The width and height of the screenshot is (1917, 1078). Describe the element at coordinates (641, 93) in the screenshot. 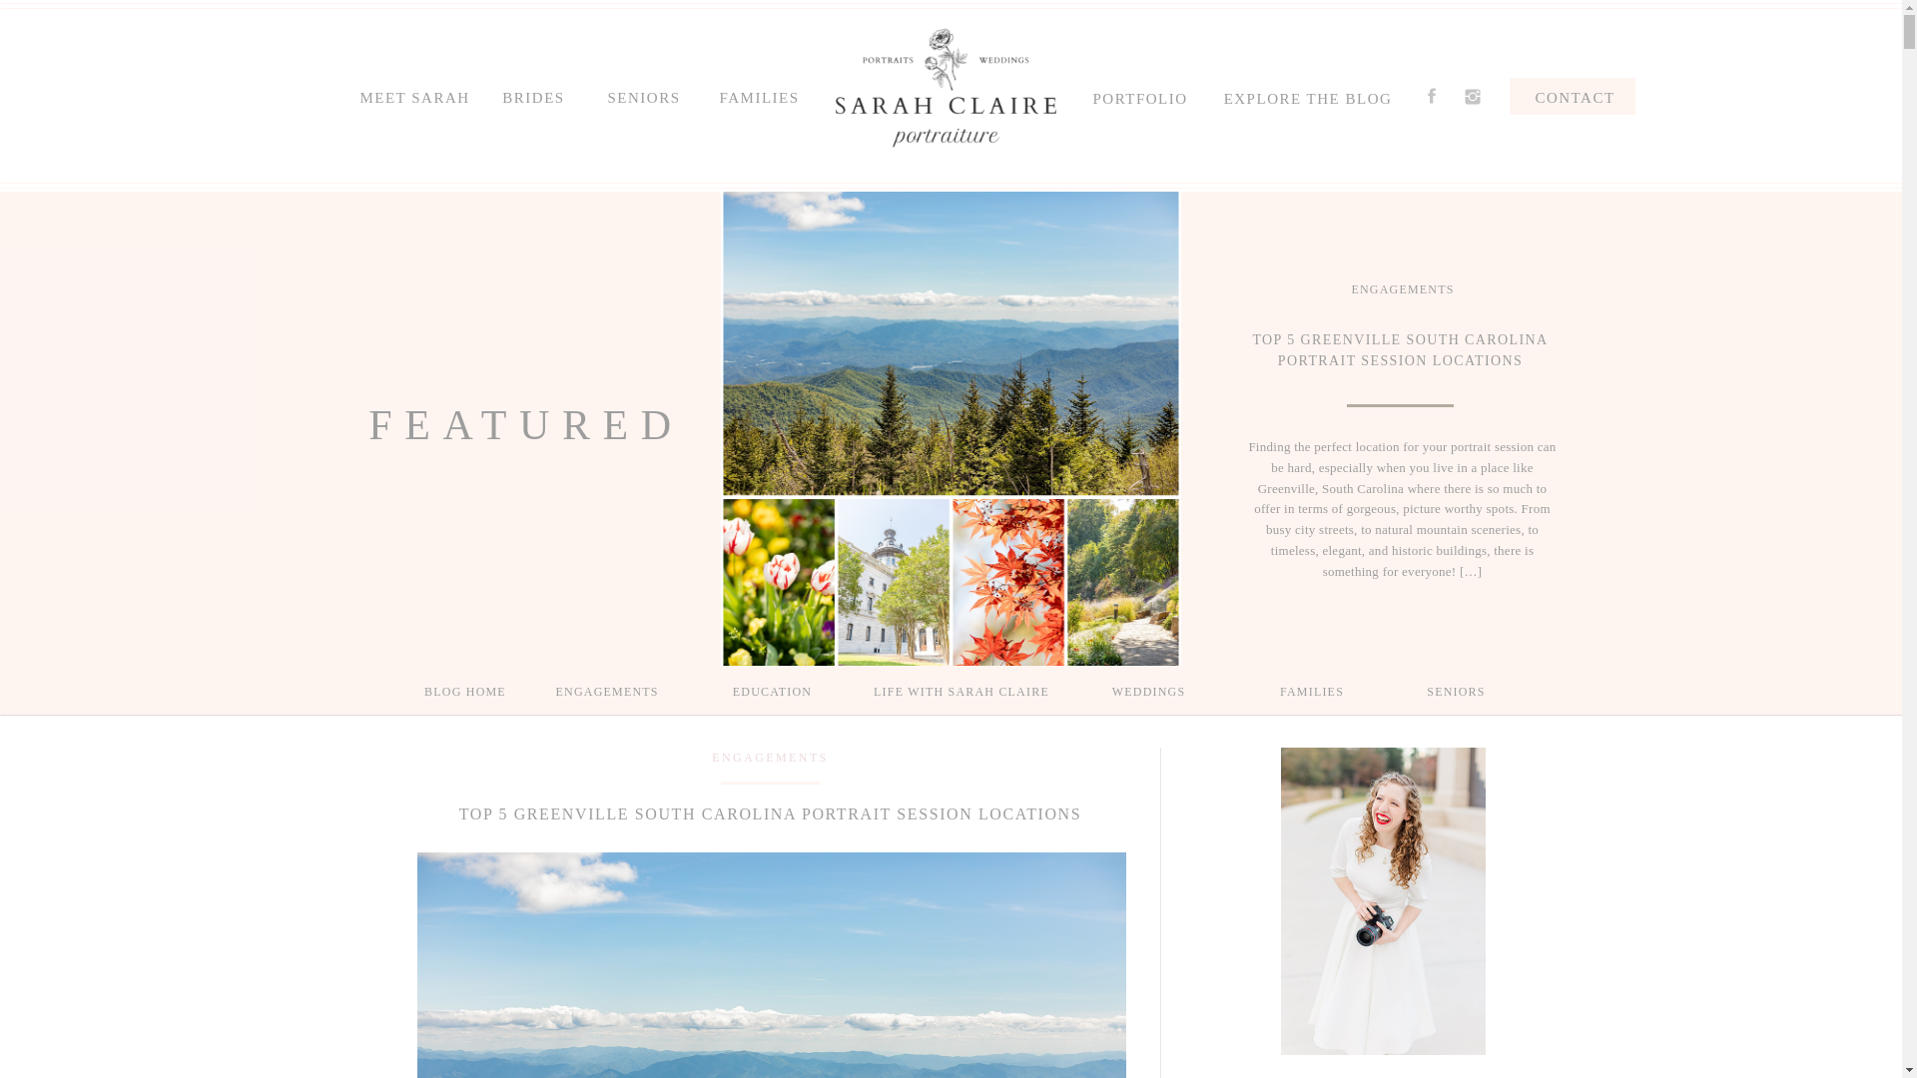

I see `SENIORS` at that location.